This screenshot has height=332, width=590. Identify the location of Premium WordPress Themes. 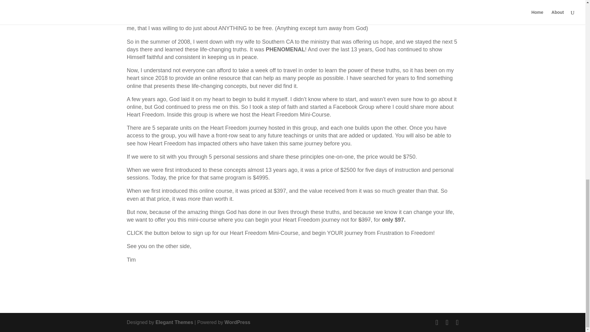
(175, 322).